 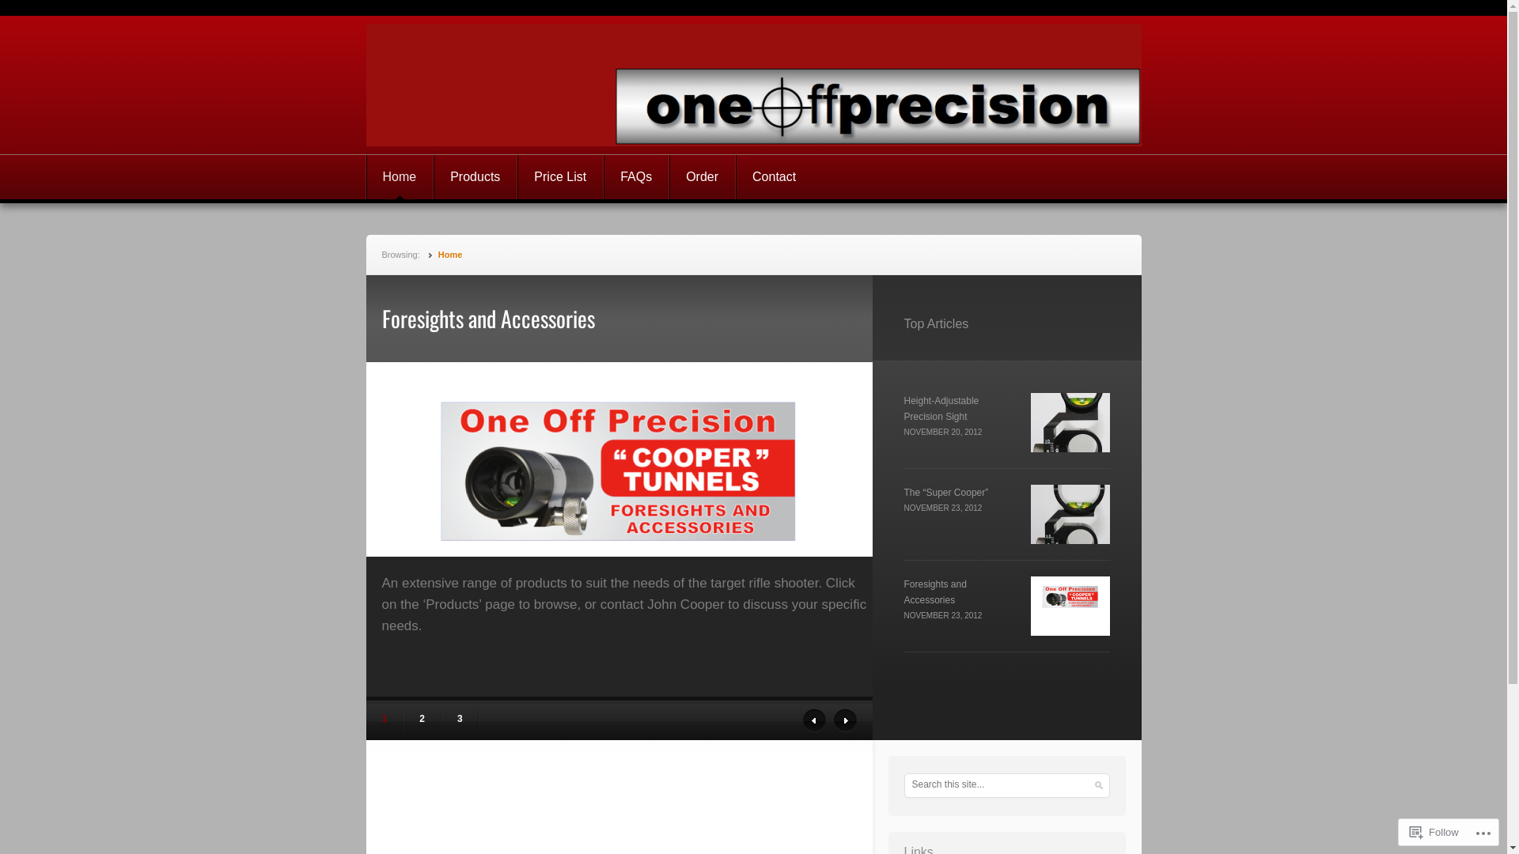 I want to click on Foresights and Accessories, so click(x=935, y=592).